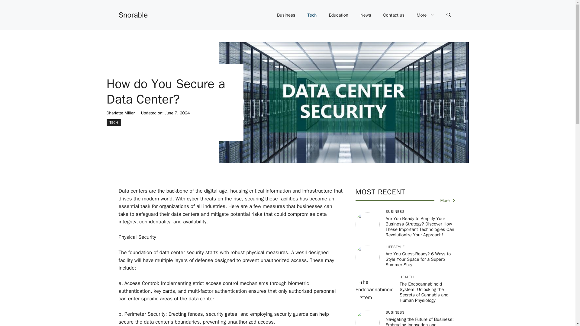 This screenshot has width=580, height=326. What do you see at coordinates (338, 15) in the screenshot?
I see `Education` at bounding box center [338, 15].